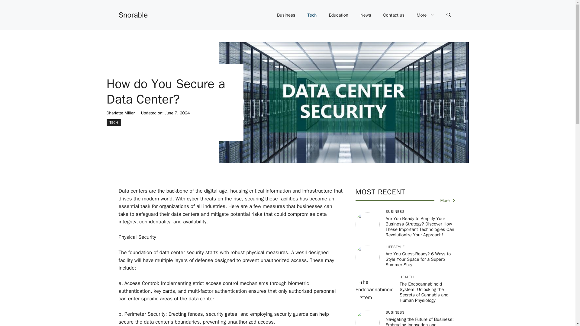 This screenshot has width=580, height=326. What do you see at coordinates (338, 15) in the screenshot?
I see `Education` at bounding box center [338, 15].